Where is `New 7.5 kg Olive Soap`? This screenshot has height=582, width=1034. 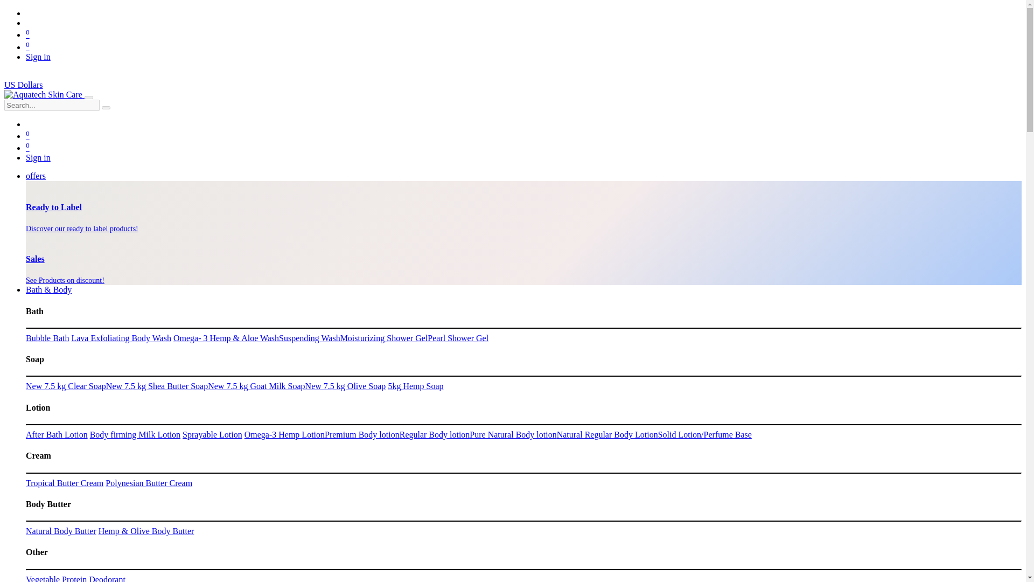
New 7.5 kg Olive Soap is located at coordinates (345, 386).